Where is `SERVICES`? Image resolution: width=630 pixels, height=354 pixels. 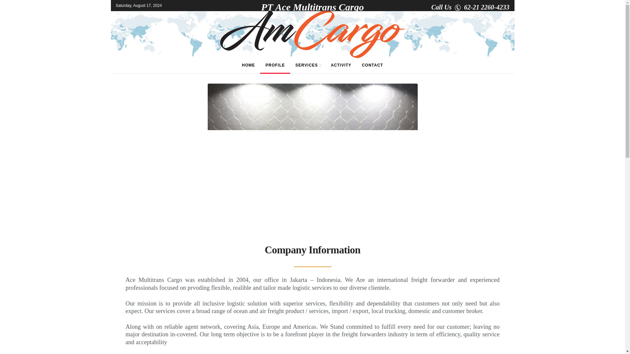
SERVICES is located at coordinates (308, 65).